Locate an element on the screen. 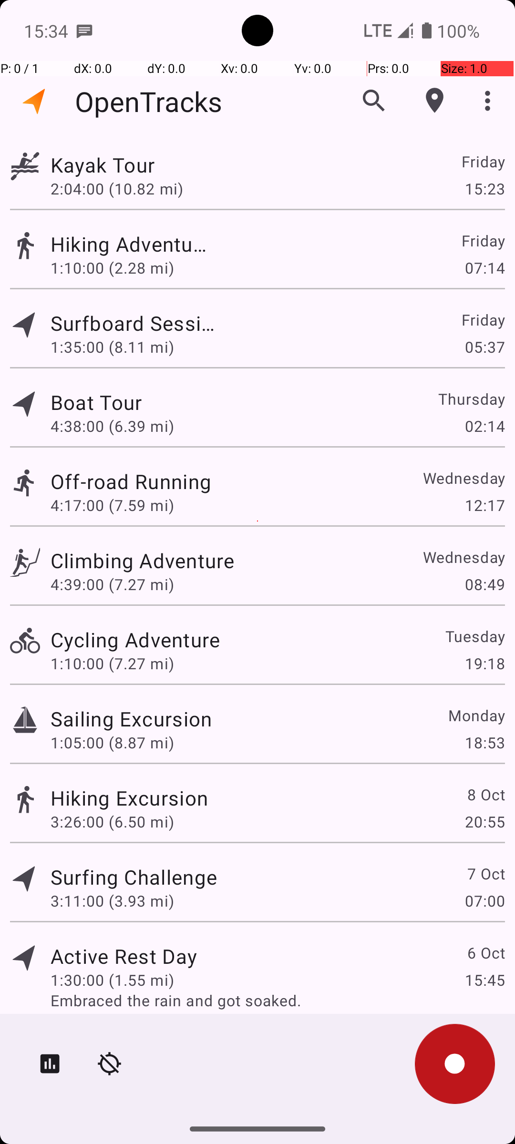 The height and width of the screenshot is (1144, 515). 15:23 is located at coordinates (484, 188).